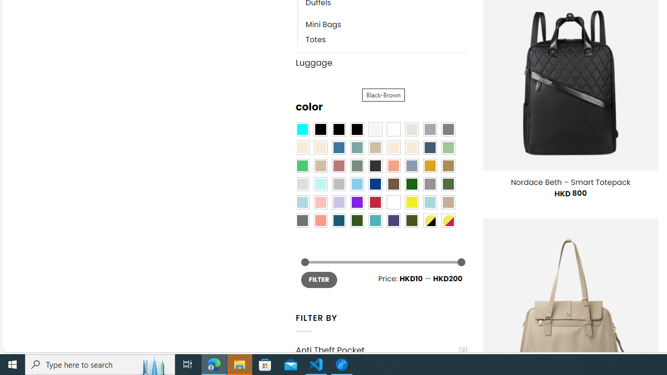 This screenshot has height=375, width=667. What do you see at coordinates (448, 130) in the screenshot?
I see `All Gray` at bounding box center [448, 130].